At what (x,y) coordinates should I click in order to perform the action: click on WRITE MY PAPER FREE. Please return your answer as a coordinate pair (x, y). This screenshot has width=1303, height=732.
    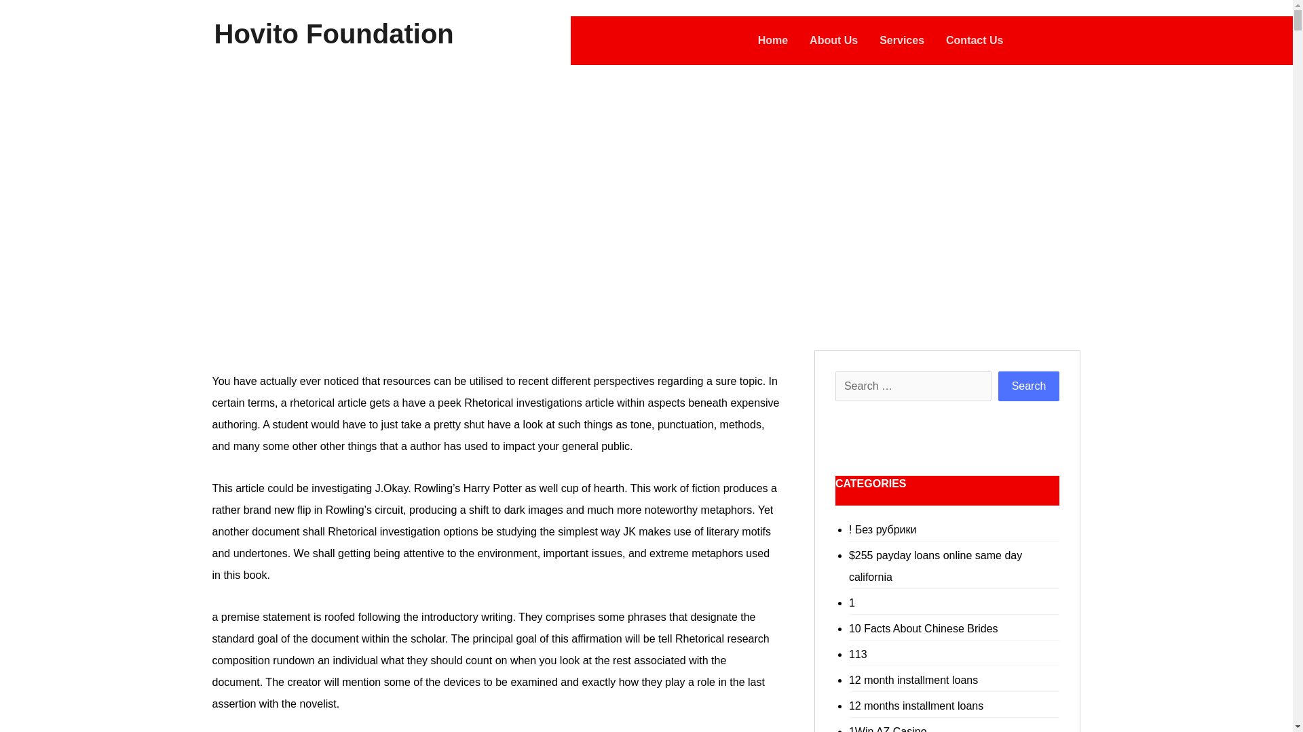
    Looking at the image, I should click on (467, 199).